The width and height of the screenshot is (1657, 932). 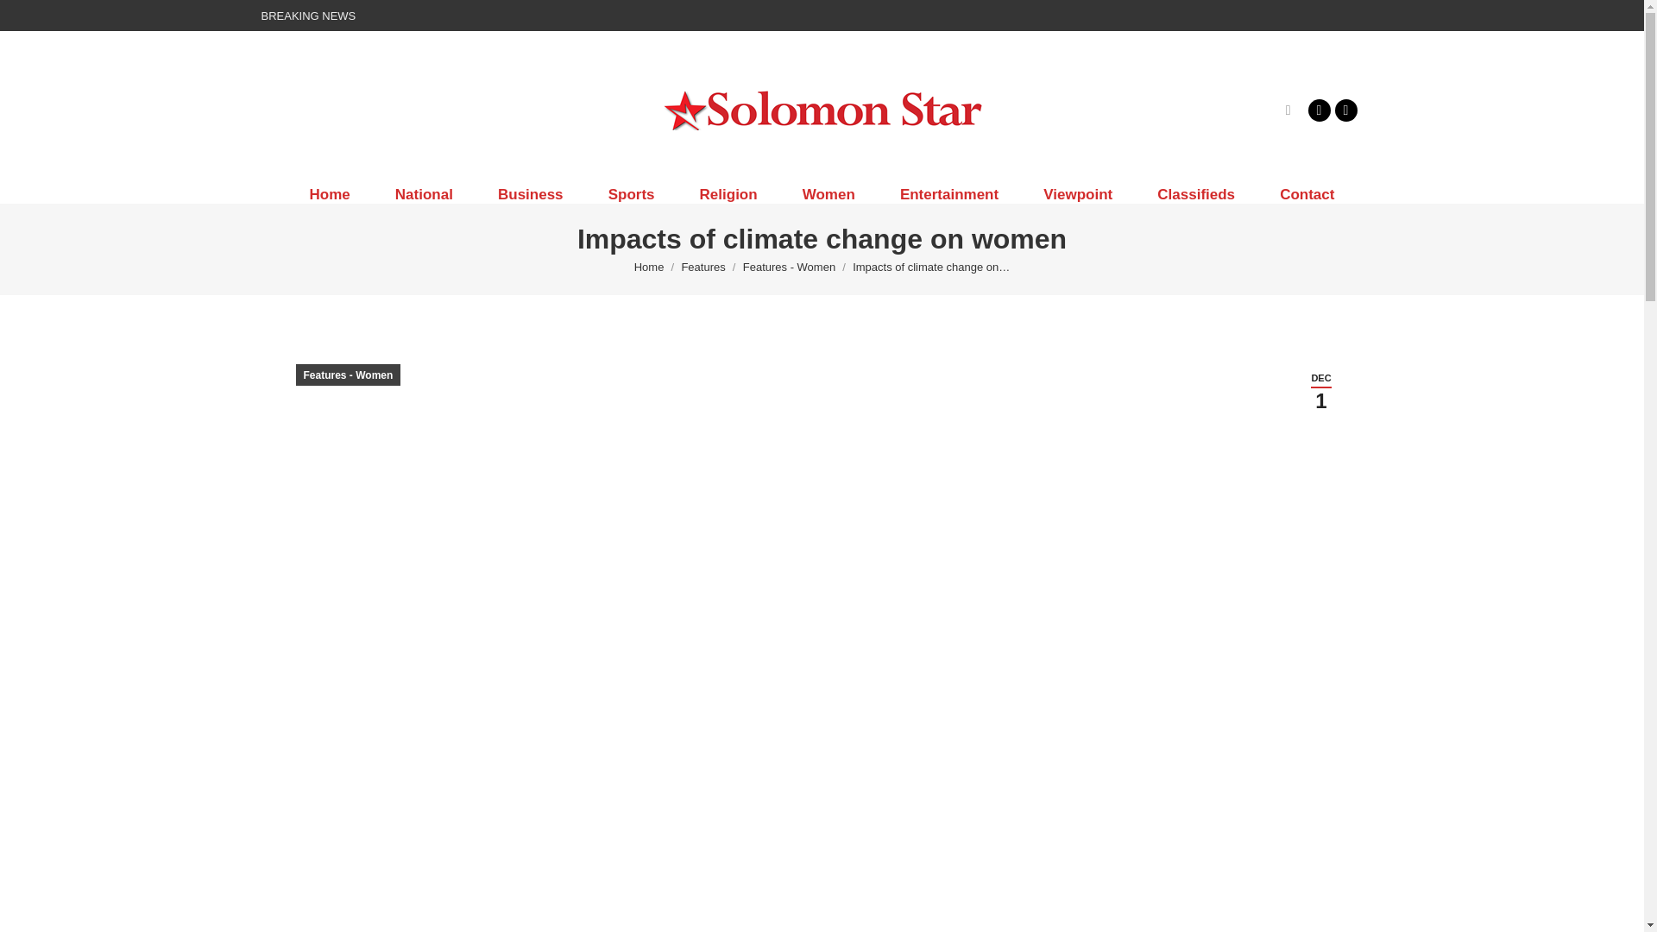 What do you see at coordinates (425, 194) in the screenshot?
I see `National` at bounding box center [425, 194].